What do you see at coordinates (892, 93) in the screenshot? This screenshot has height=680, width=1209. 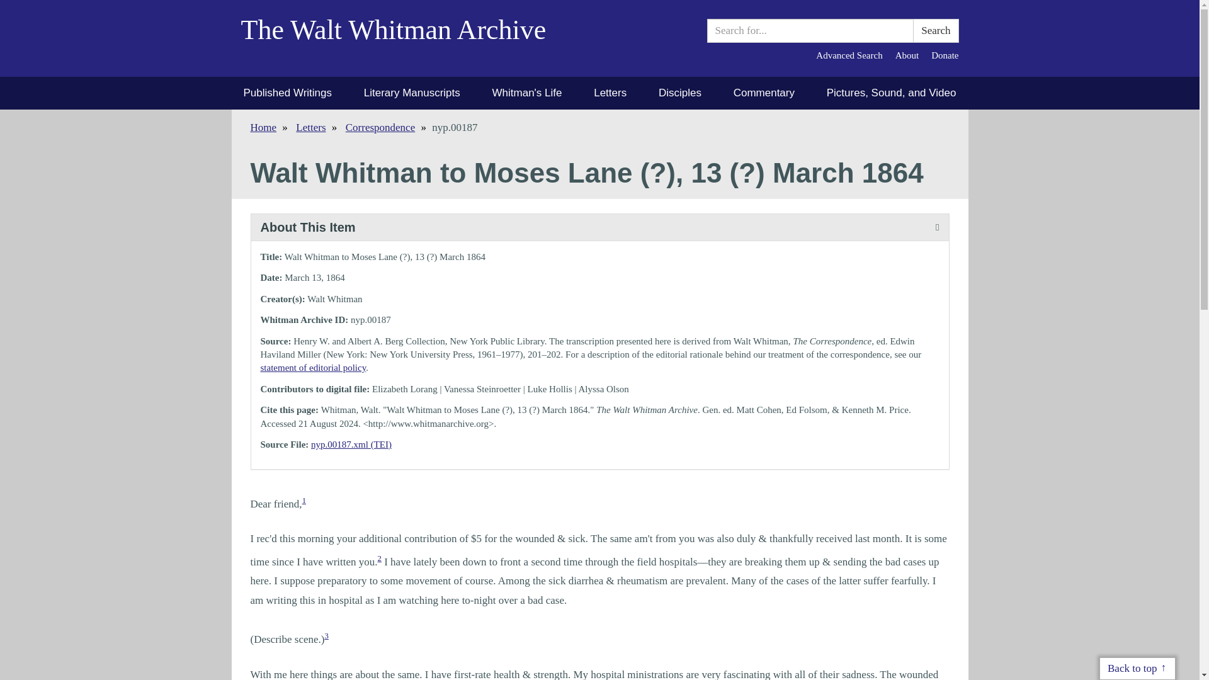 I see `Pictures, Sound, and Video` at bounding box center [892, 93].